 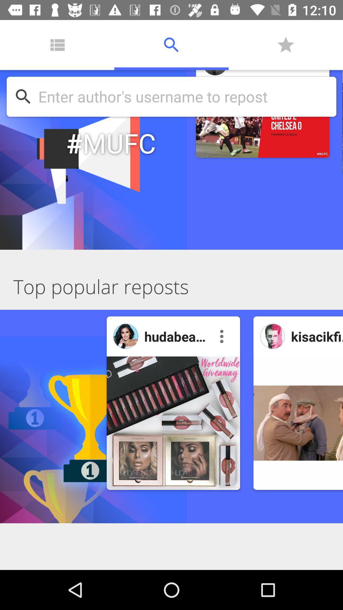 I want to click on open, so click(x=298, y=423).